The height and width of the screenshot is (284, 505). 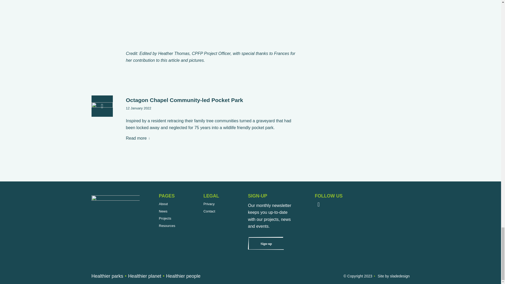 I want to click on Resources, so click(x=167, y=226).